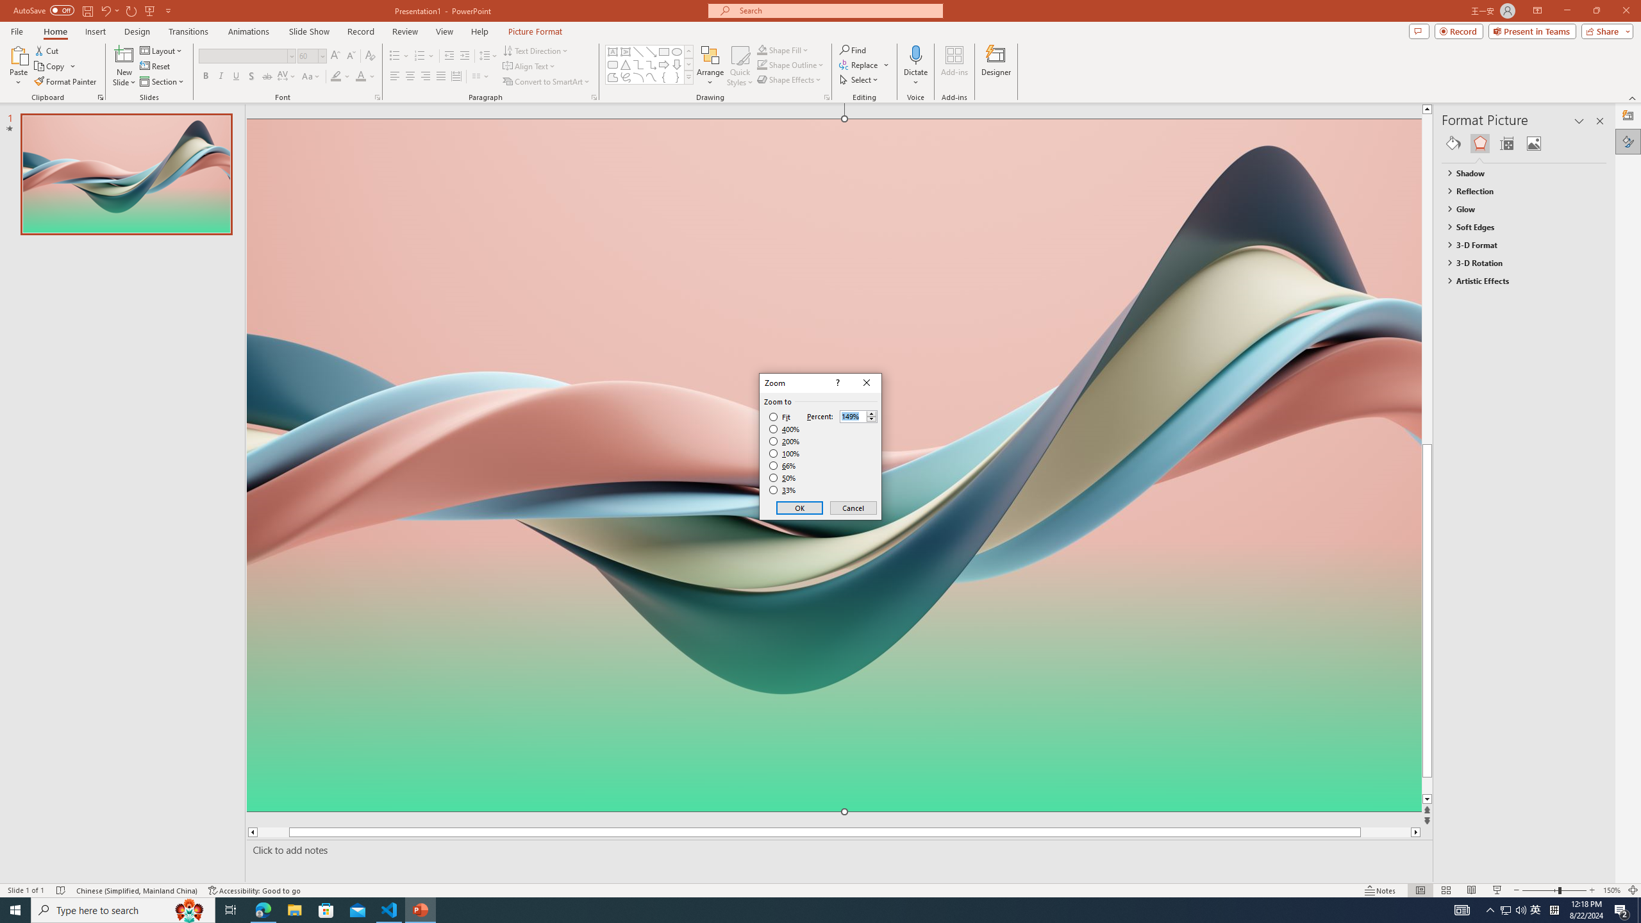 This screenshot has height=923, width=1641. Describe the element at coordinates (1628, 141) in the screenshot. I see `Format Picture` at that location.